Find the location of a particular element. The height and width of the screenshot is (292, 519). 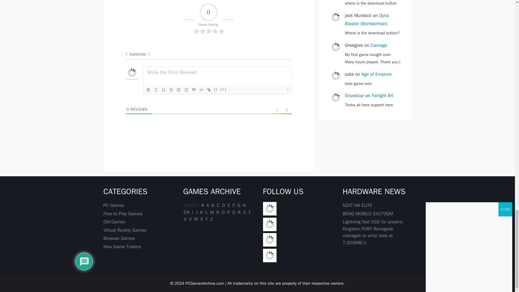

Blockquote is located at coordinates (194, 90).